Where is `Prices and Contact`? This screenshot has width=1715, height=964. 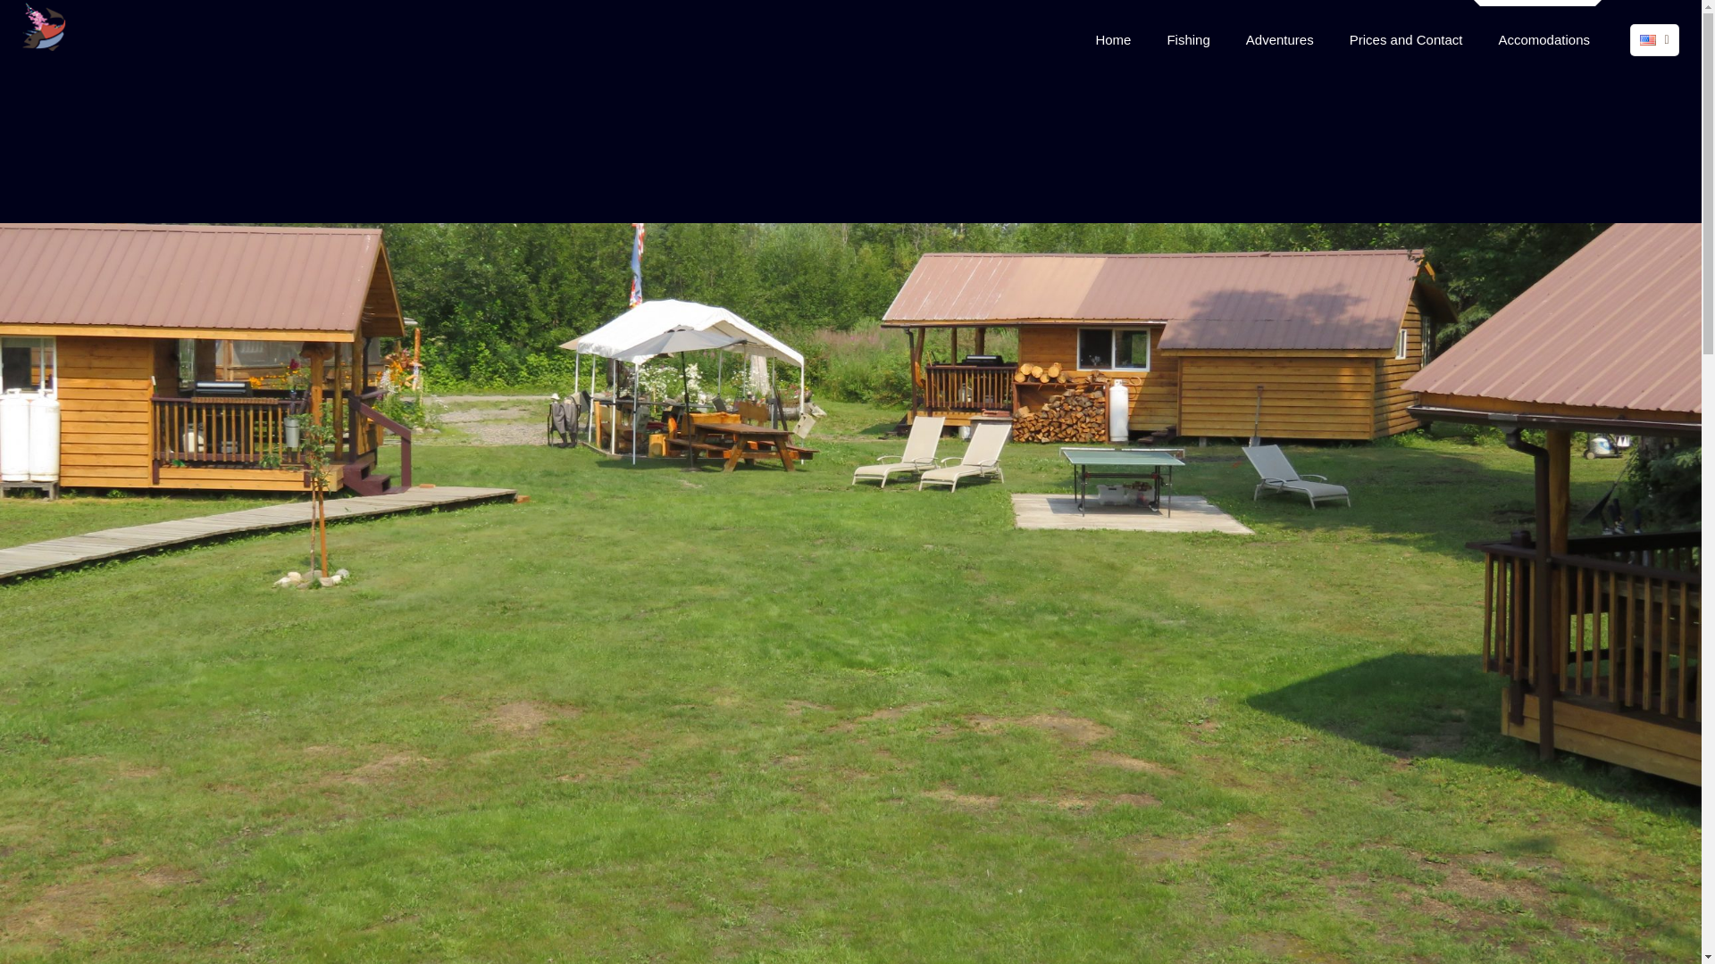 Prices and Contact is located at coordinates (1406, 39).